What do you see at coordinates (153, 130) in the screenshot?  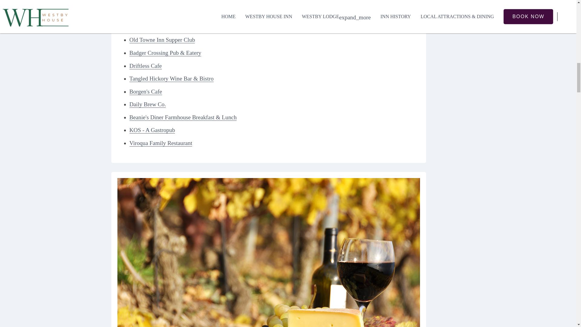 I see `KOS - A Gastropub` at bounding box center [153, 130].